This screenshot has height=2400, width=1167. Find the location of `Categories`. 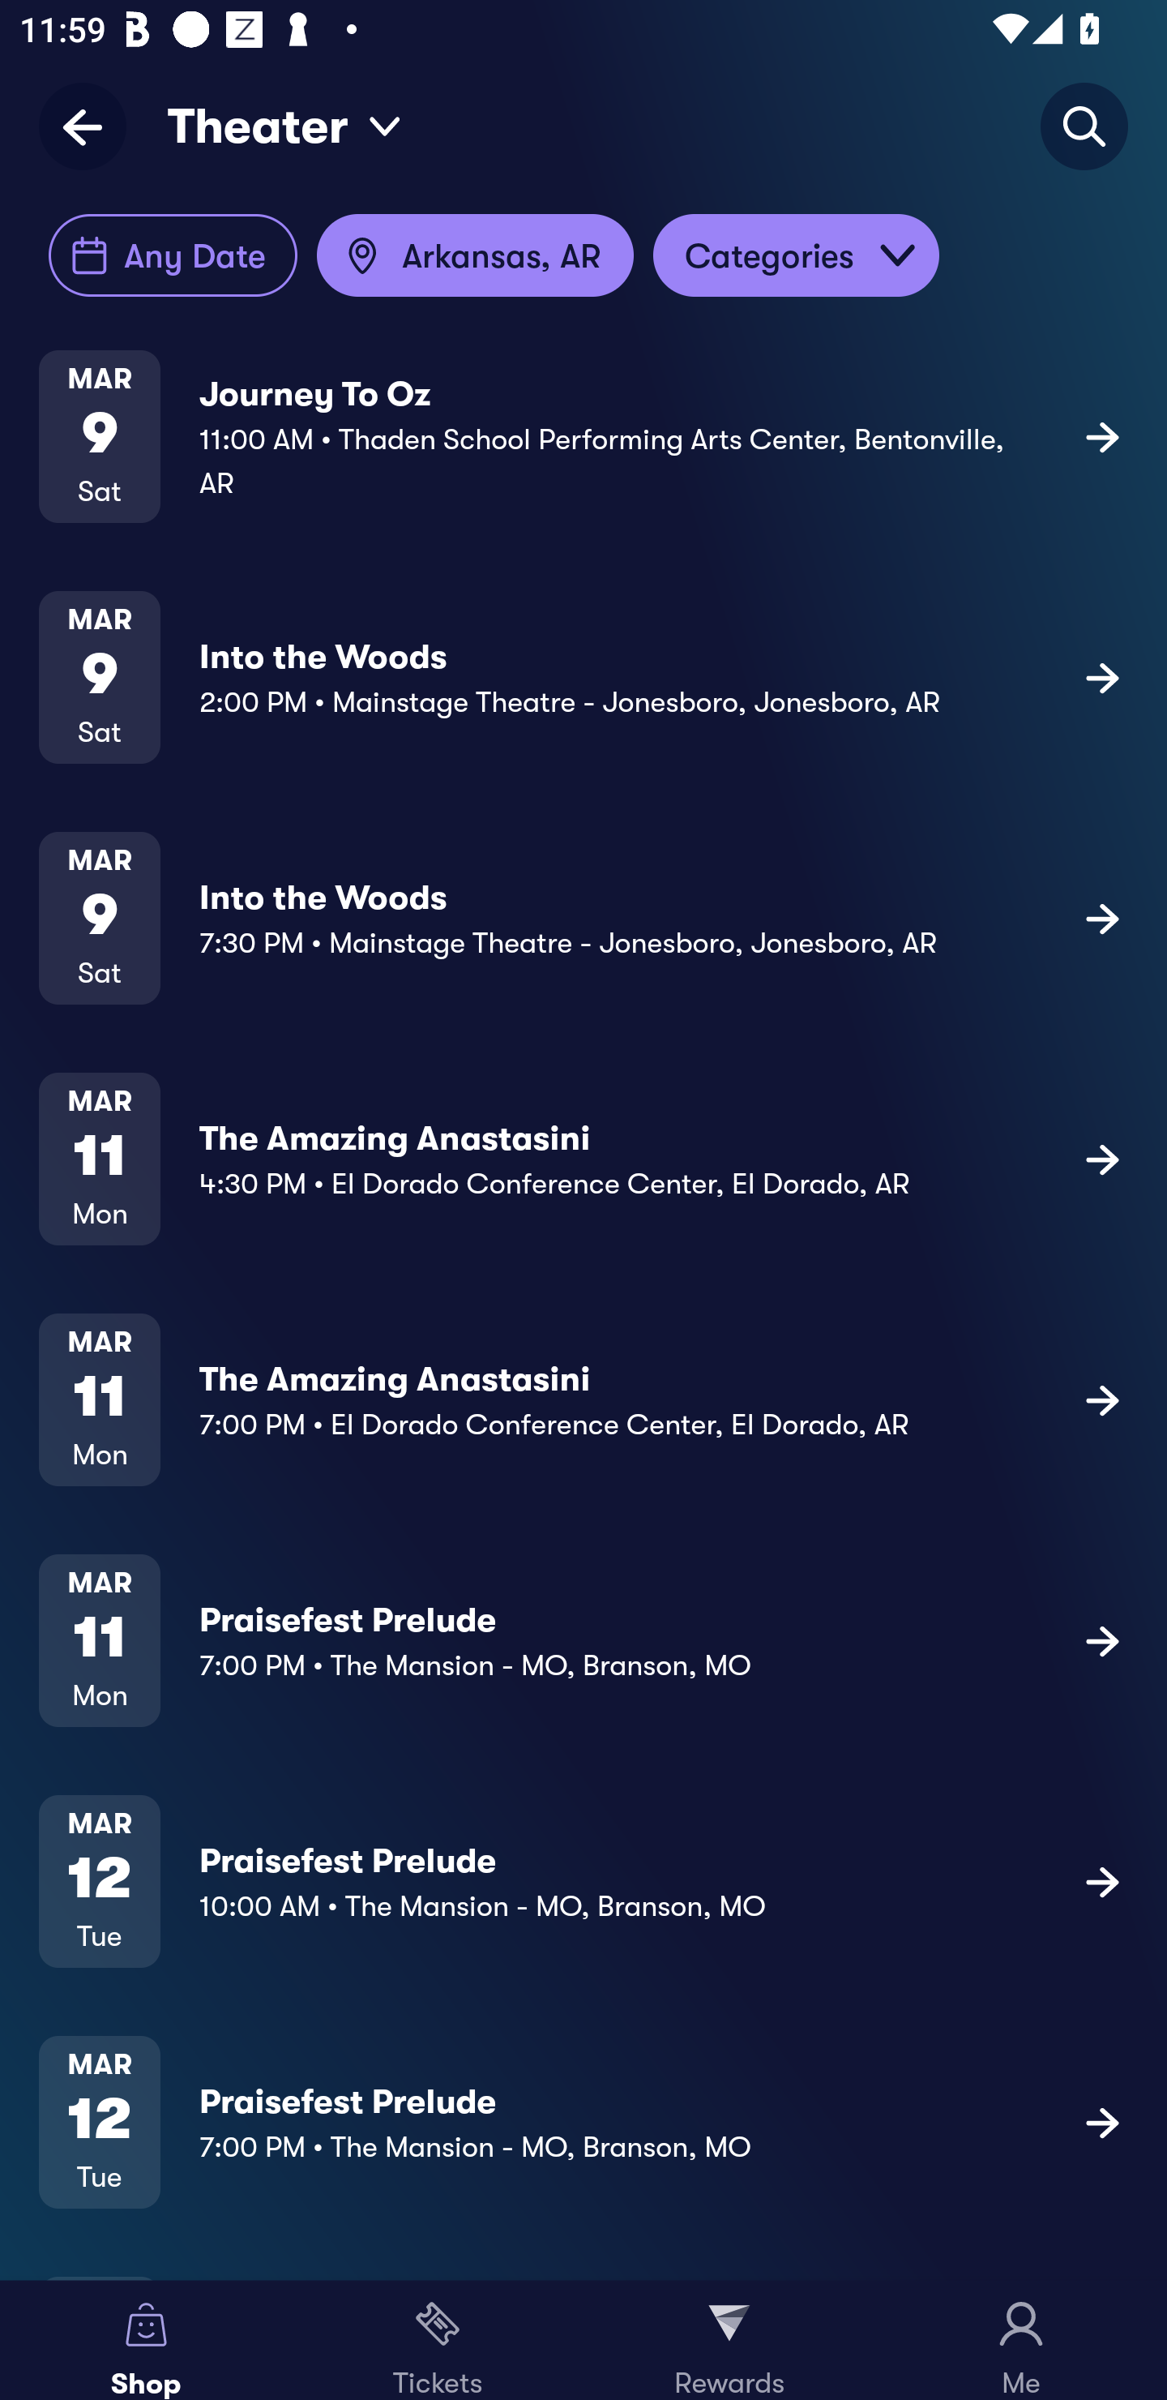

Categories is located at coordinates (796, 255).